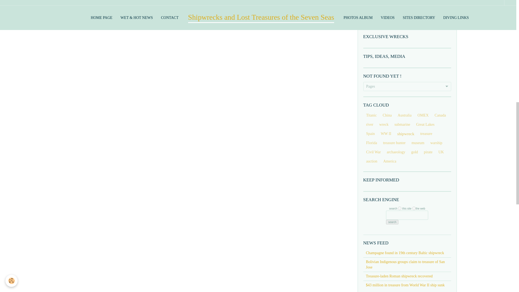  Describe the element at coordinates (370, 134) in the screenshot. I see `Spain` at that location.